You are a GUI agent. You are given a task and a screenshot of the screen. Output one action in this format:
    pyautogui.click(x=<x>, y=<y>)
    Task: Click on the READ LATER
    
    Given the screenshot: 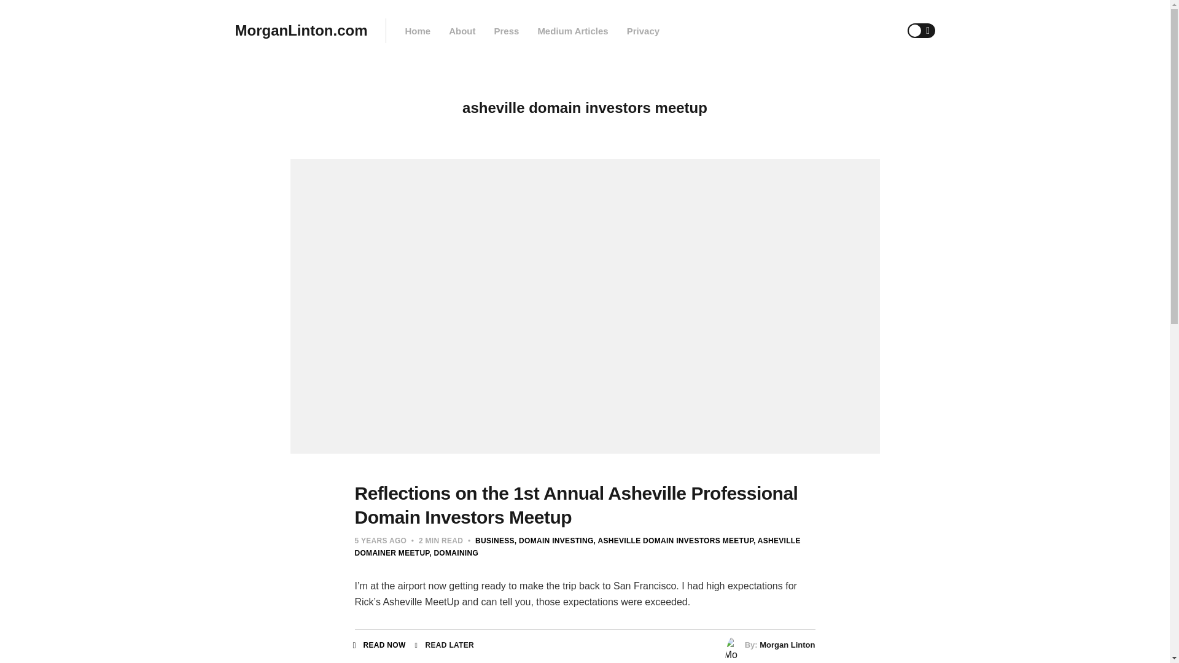 What is the action you would take?
    pyautogui.click(x=444, y=645)
    